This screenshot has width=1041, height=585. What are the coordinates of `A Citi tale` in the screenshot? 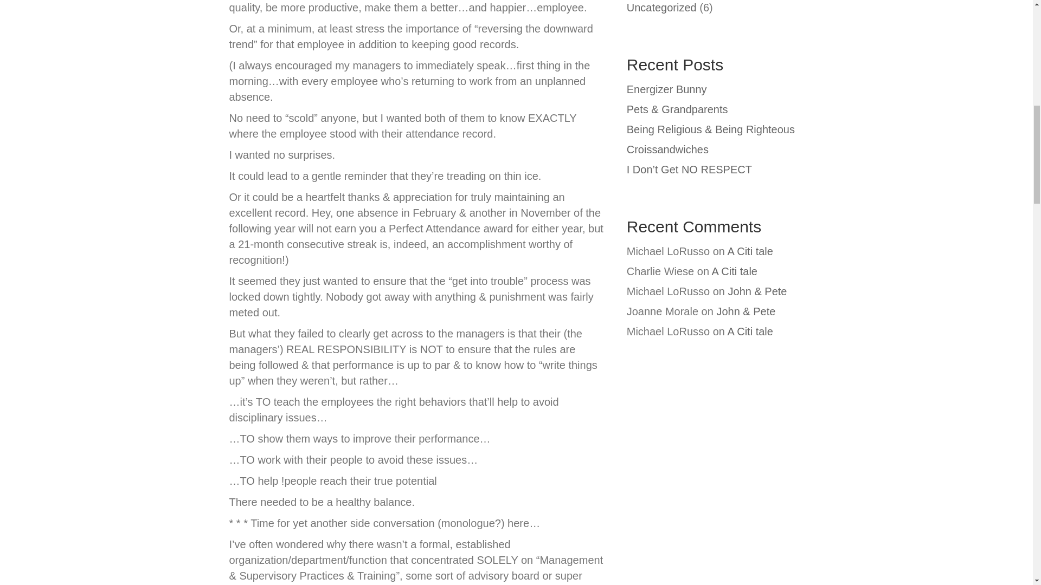 It's located at (734, 271).